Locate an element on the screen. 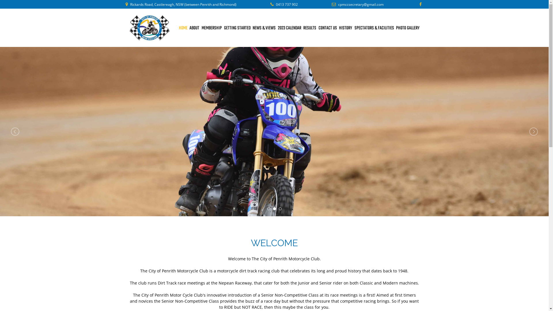 The width and height of the screenshot is (553, 311). RESULTS is located at coordinates (310, 28).